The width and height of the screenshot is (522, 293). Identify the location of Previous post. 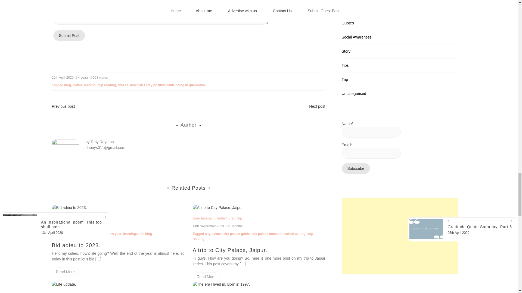
(63, 106).